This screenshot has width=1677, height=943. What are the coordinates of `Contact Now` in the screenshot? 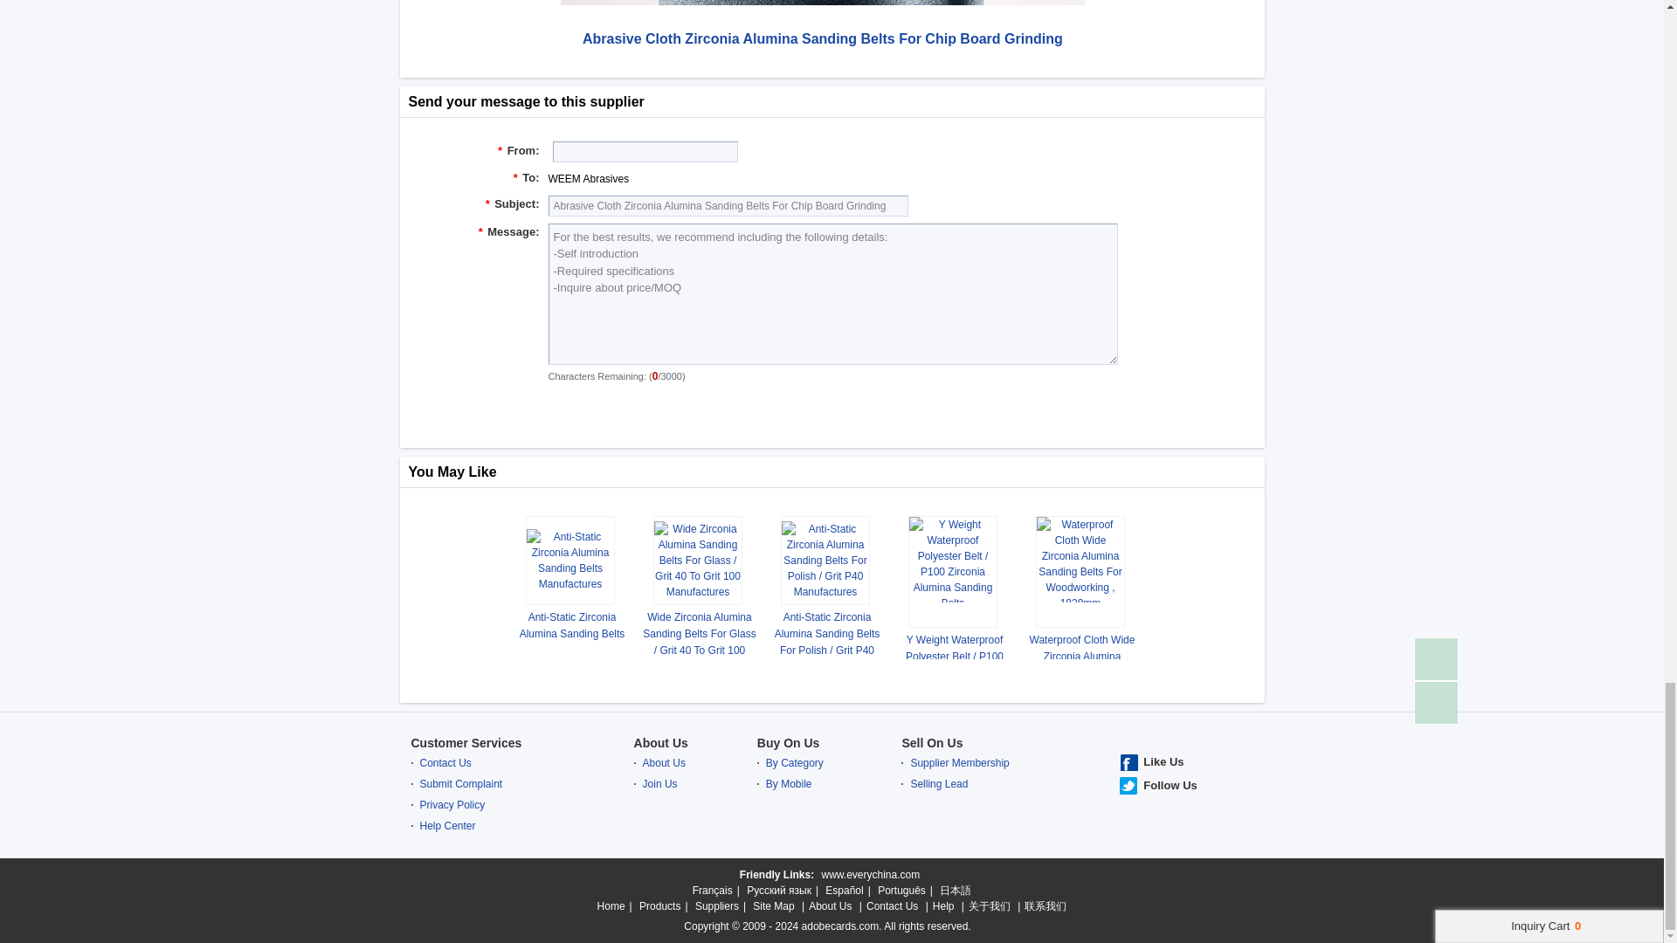 It's located at (830, 410).